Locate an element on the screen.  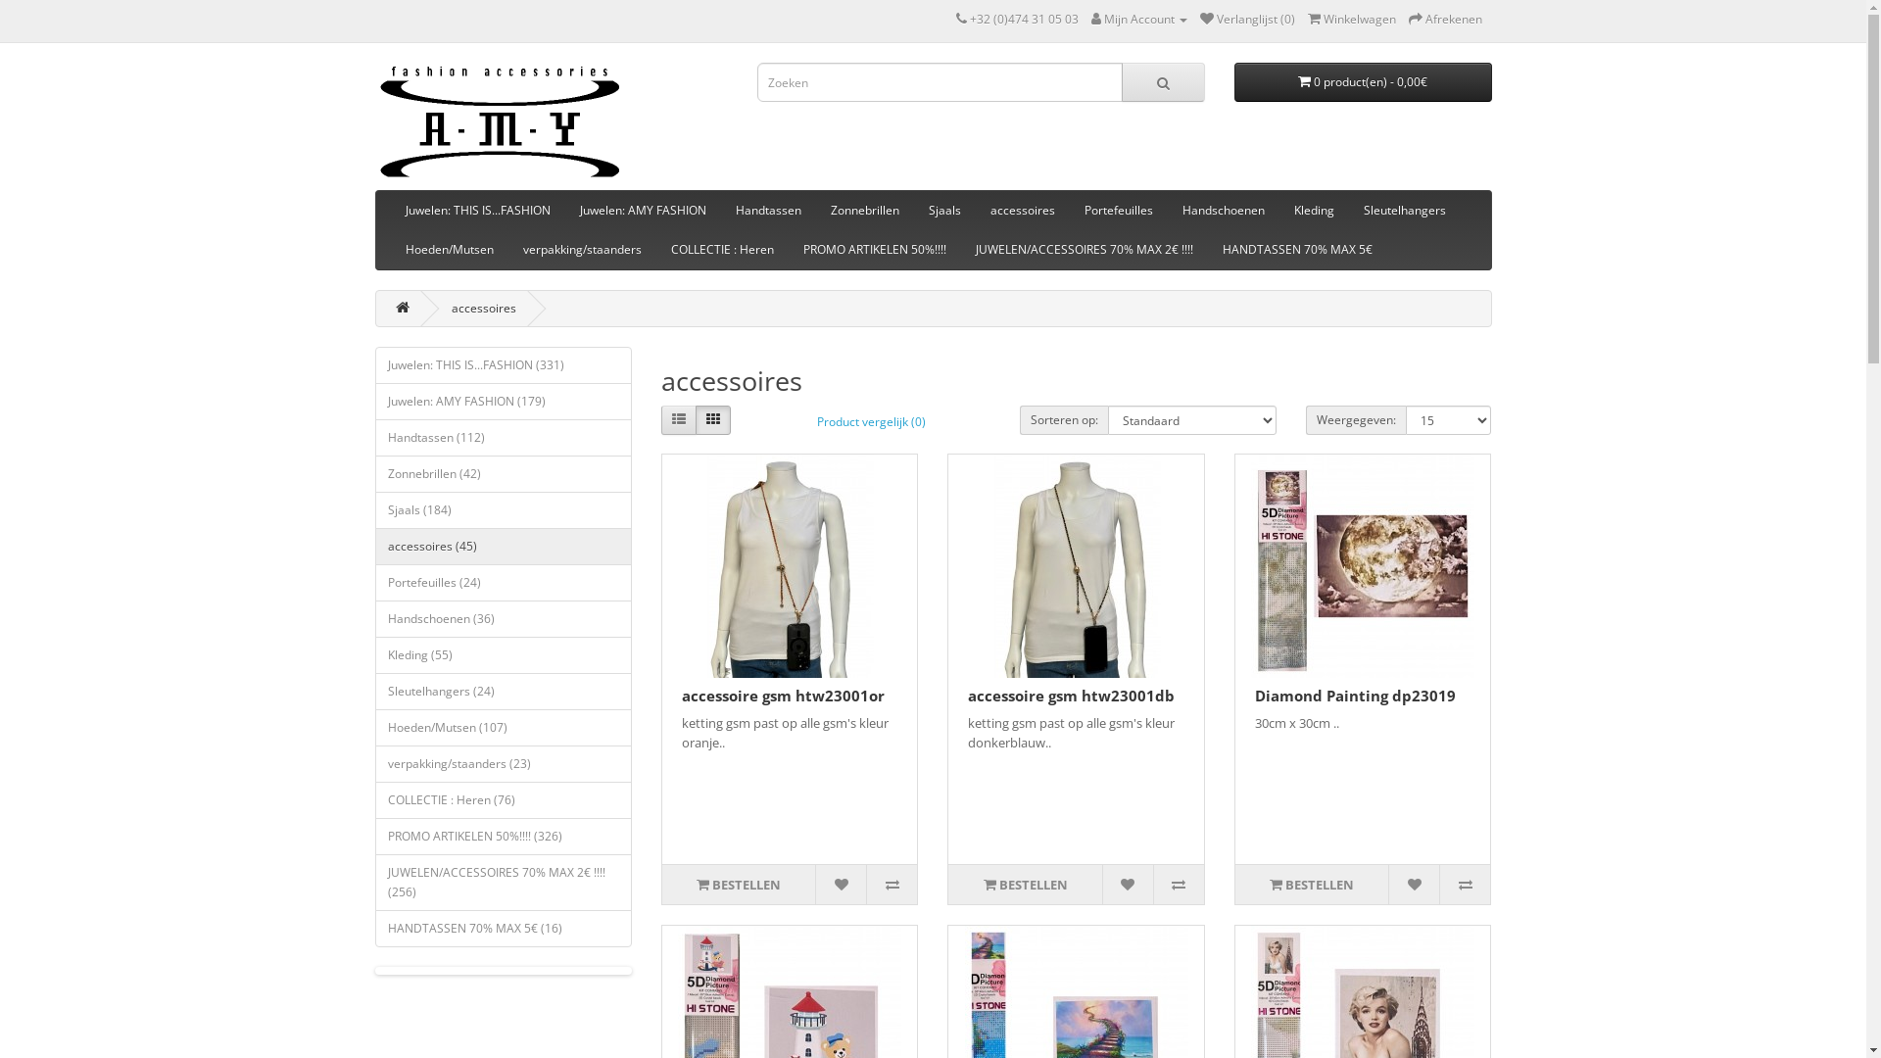
COLLECTIE : Heren (76) is located at coordinates (504, 800).